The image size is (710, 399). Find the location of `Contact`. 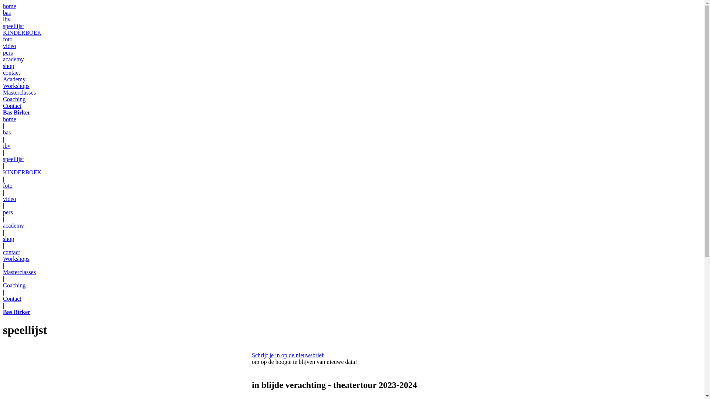

Contact is located at coordinates (12, 299).